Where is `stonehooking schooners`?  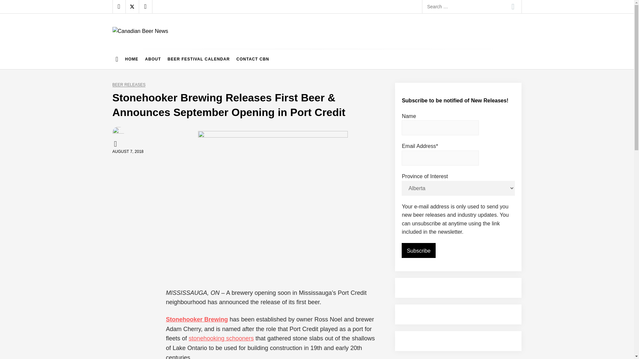
stonehooking schooners is located at coordinates (221, 338).